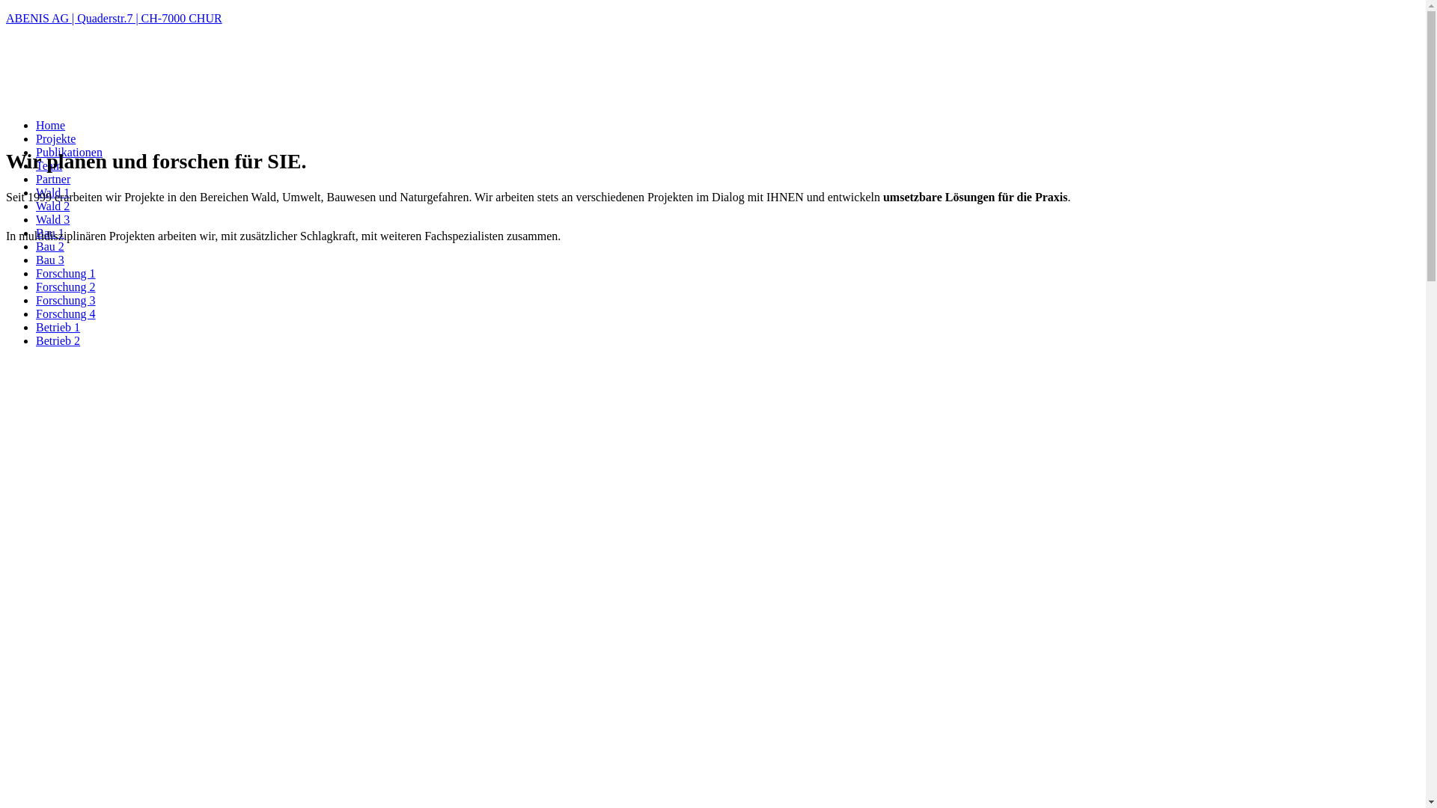  I want to click on Team, so click(49, 166).